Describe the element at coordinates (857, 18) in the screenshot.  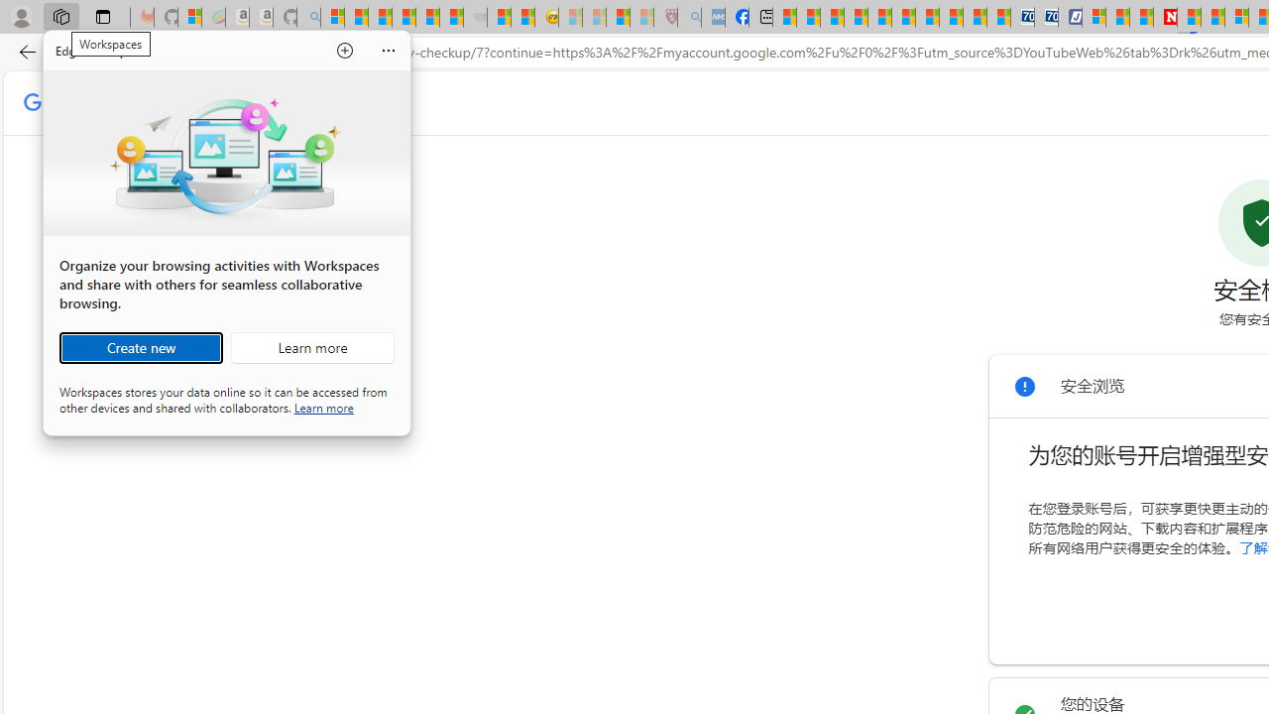
I see `Climate Damage Becomes Too Severe To Reverse` at that location.